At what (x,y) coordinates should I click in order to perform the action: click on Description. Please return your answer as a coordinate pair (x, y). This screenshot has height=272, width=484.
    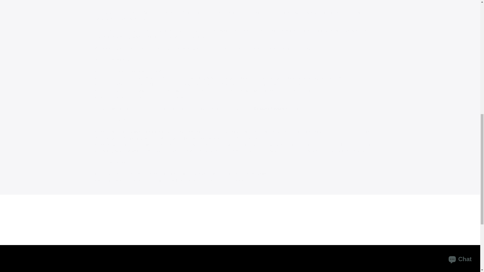
    Looking at the image, I should click on (230, 1).